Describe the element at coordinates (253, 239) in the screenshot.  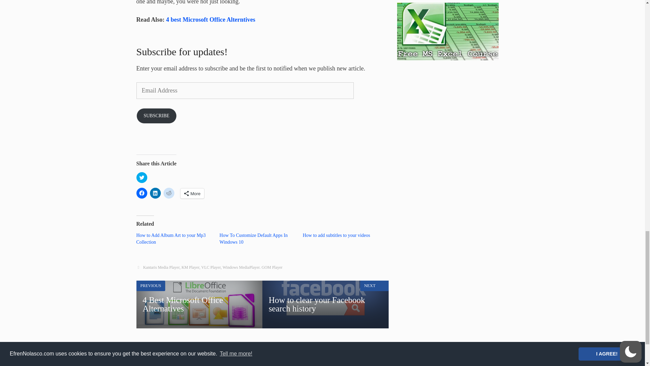
I see `How To Customize Default Apps In Windows 10` at that location.